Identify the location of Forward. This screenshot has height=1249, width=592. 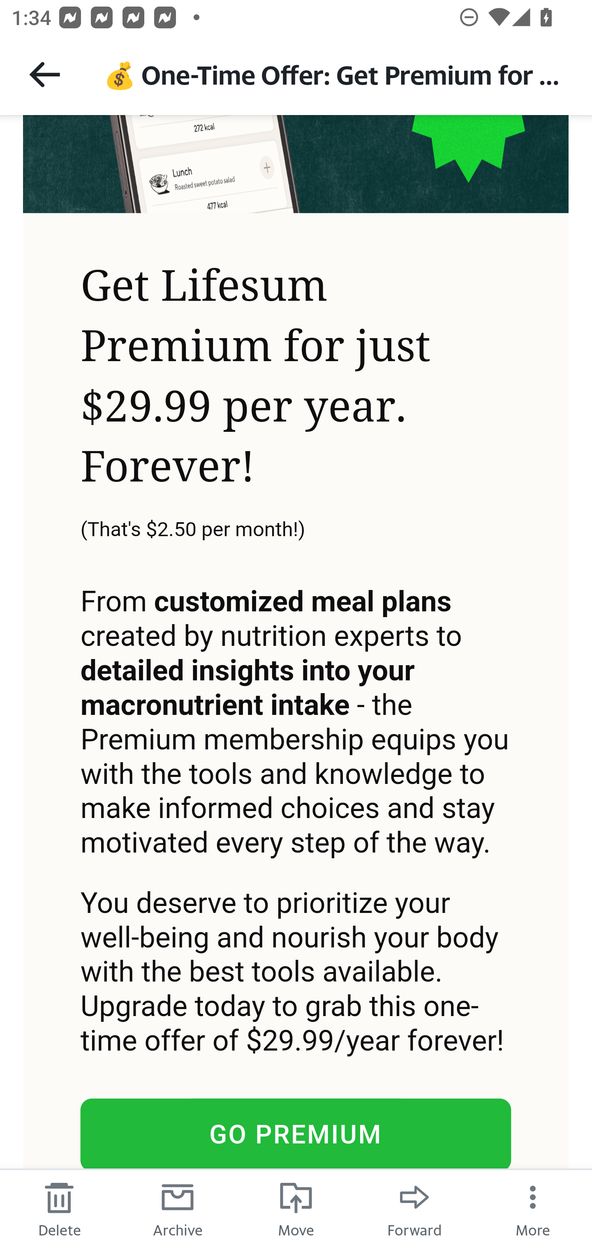
(414, 1209).